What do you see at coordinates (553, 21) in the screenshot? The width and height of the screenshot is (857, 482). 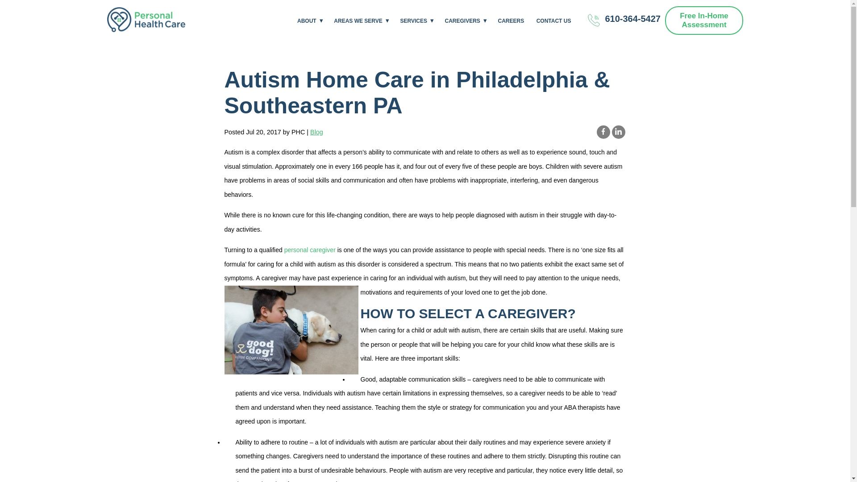 I see `CONTACT US` at bounding box center [553, 21].